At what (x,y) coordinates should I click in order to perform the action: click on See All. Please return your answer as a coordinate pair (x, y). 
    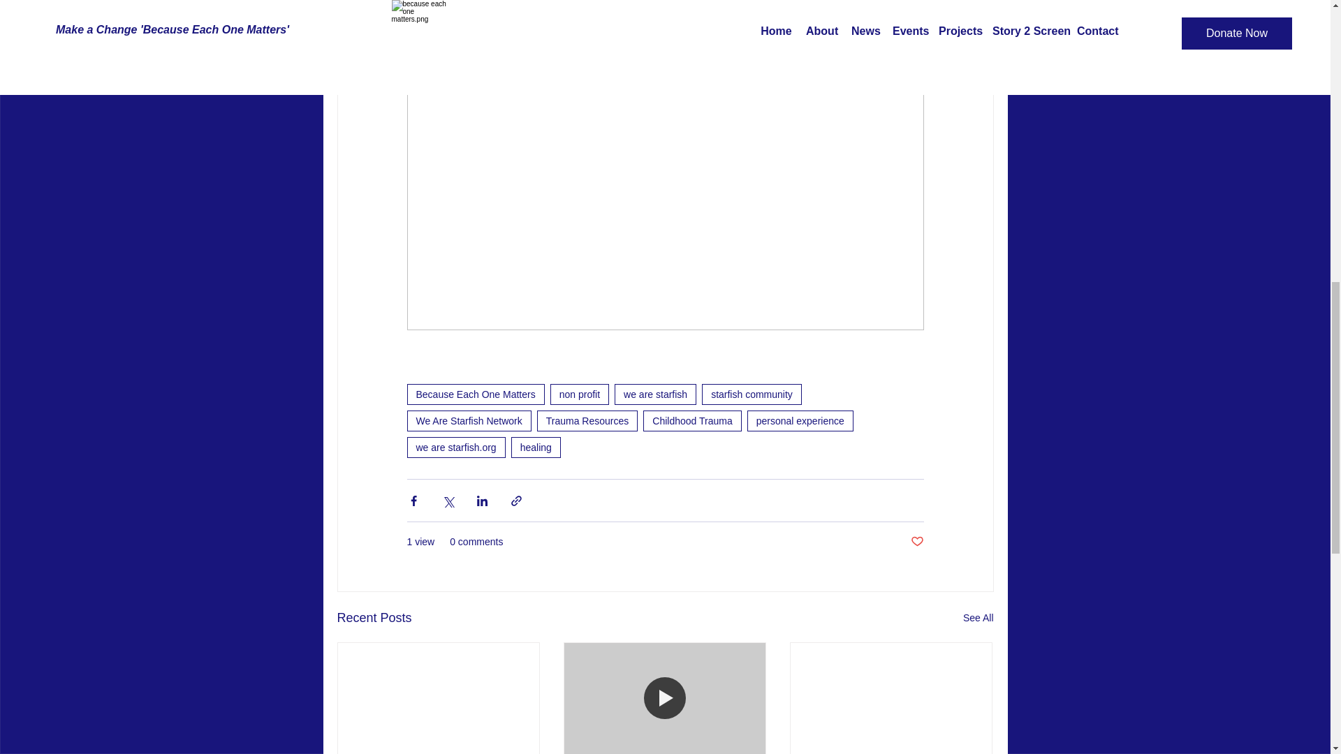
    Looking at the image, I should click on (978, 617).